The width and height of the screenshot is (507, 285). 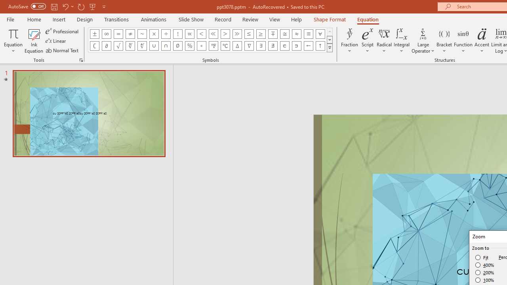 What do you see at coordinates (225, 34) in the screenshot?
I see `Equation Symbol Greater Than` at bounding box center [225, 34].